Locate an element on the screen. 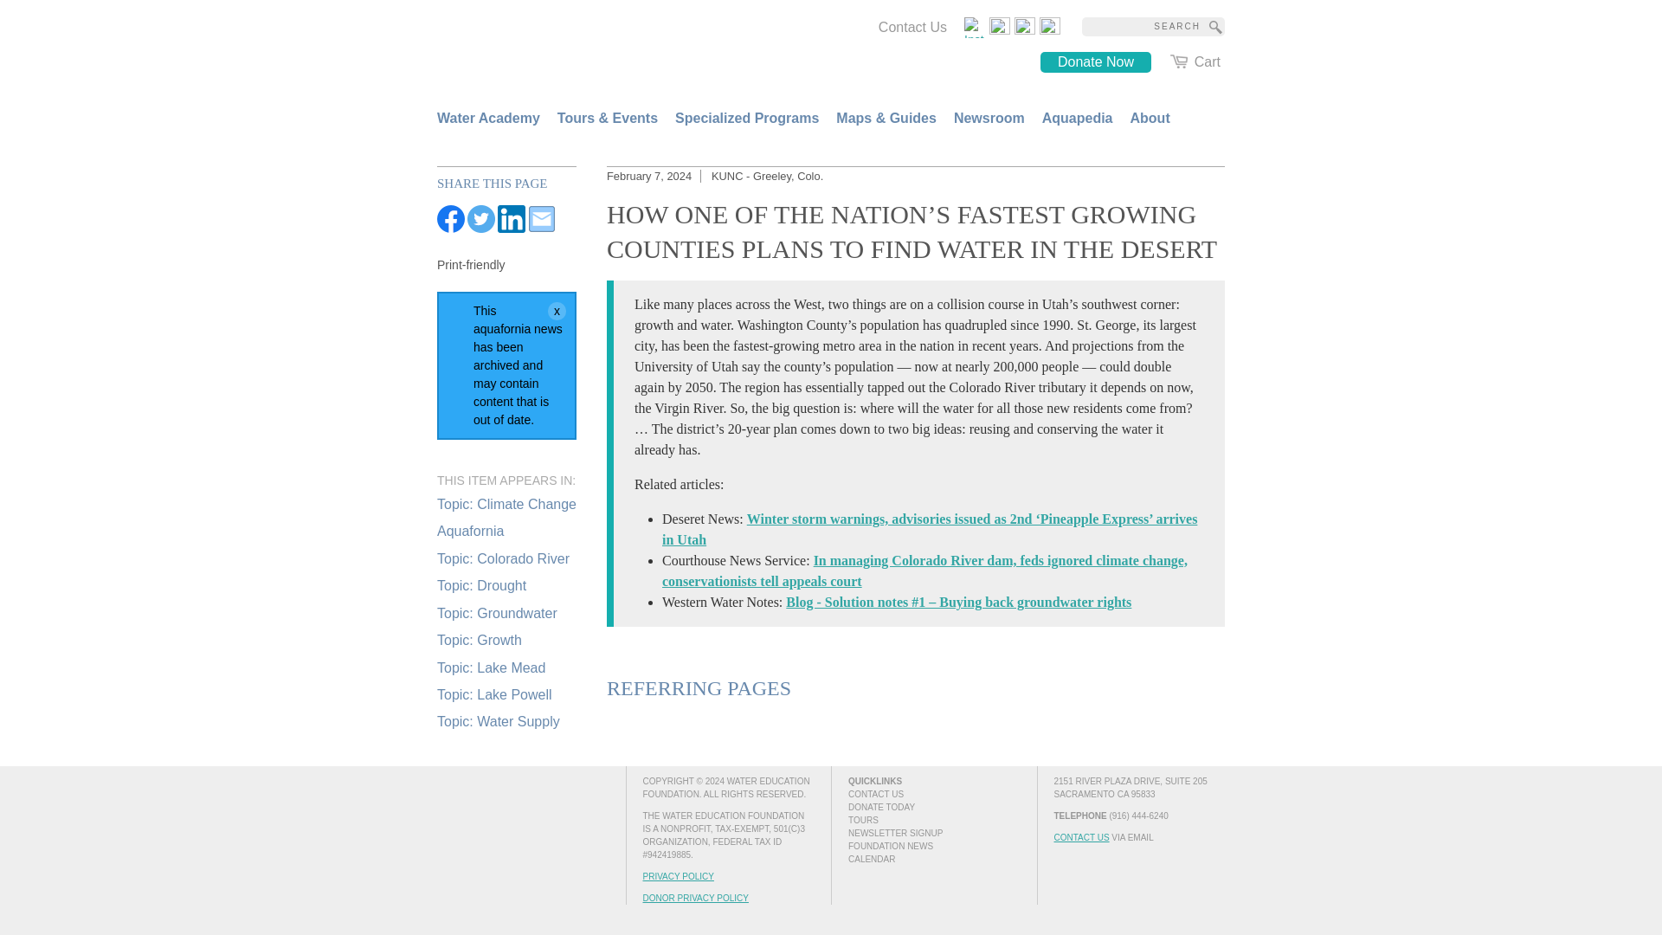 The image size is (1662, 935). Search keywords is located at coordinates (1141, 27).